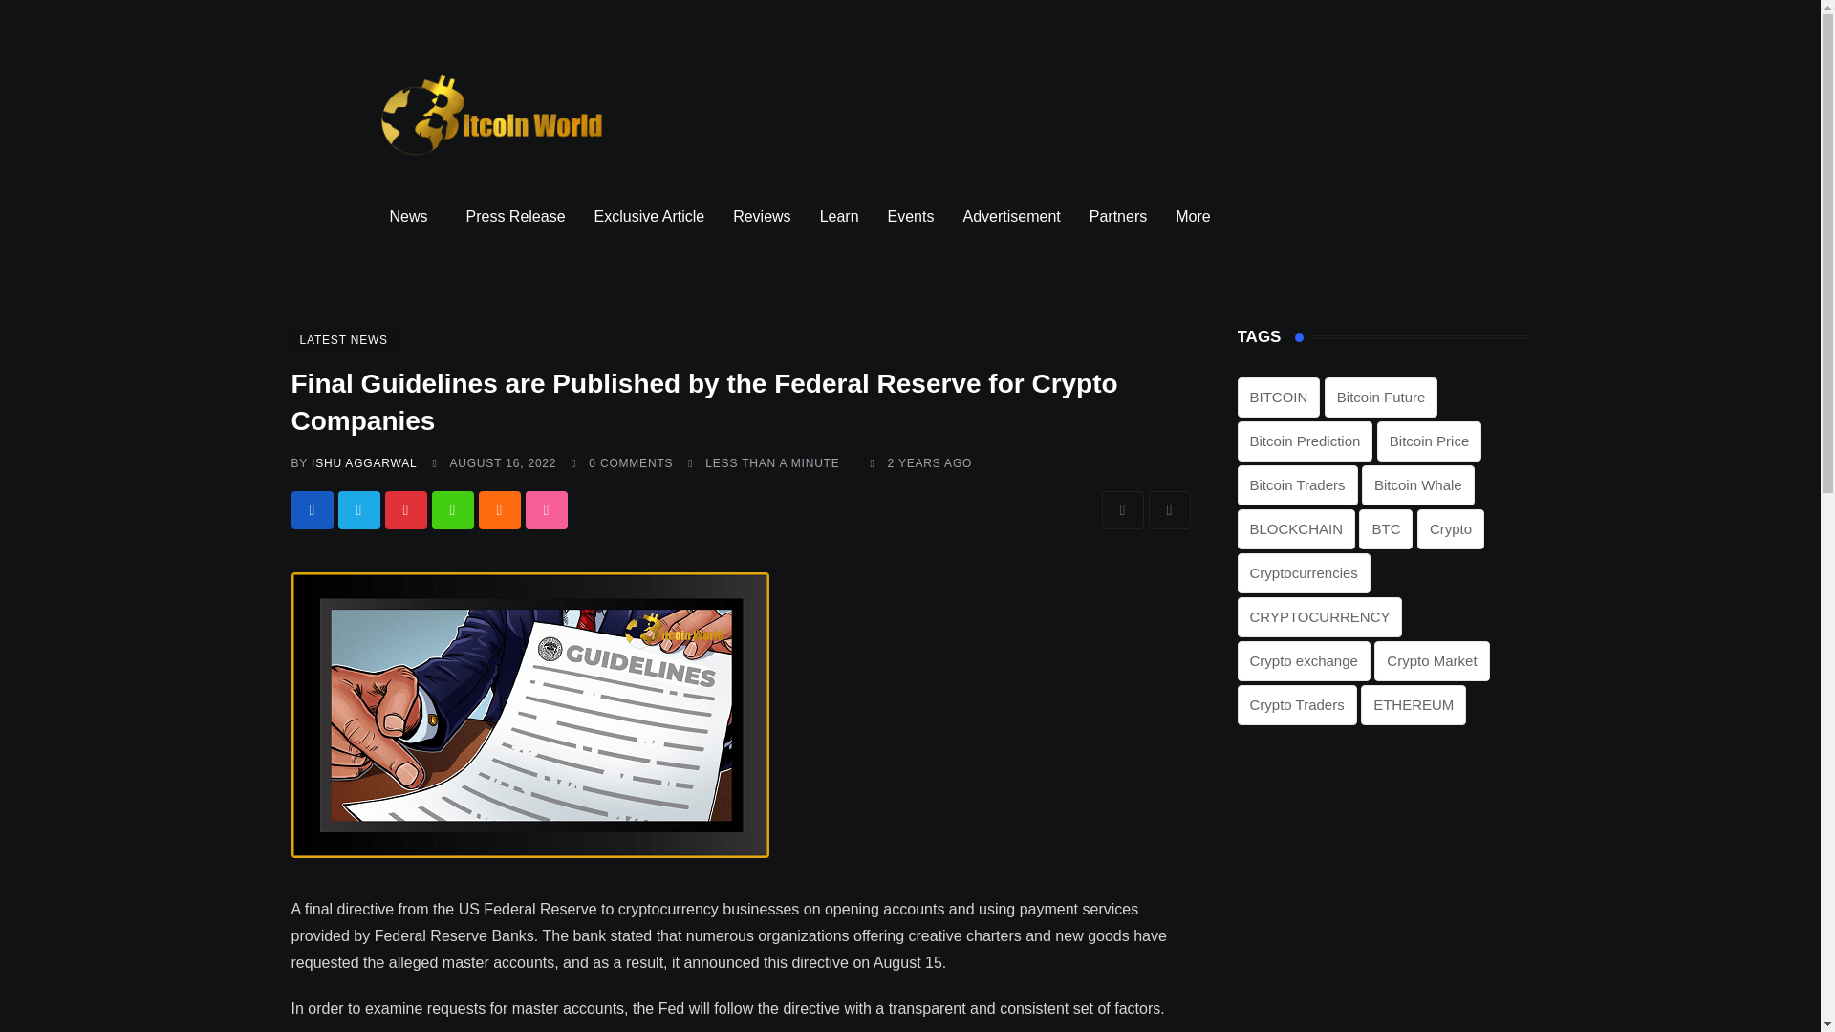 The height and width of the screenshot is (1032, 1835). Describe the element at coordinates (363, 463) in the screenshot. I see `ISHU AGGARWAL` at that location.